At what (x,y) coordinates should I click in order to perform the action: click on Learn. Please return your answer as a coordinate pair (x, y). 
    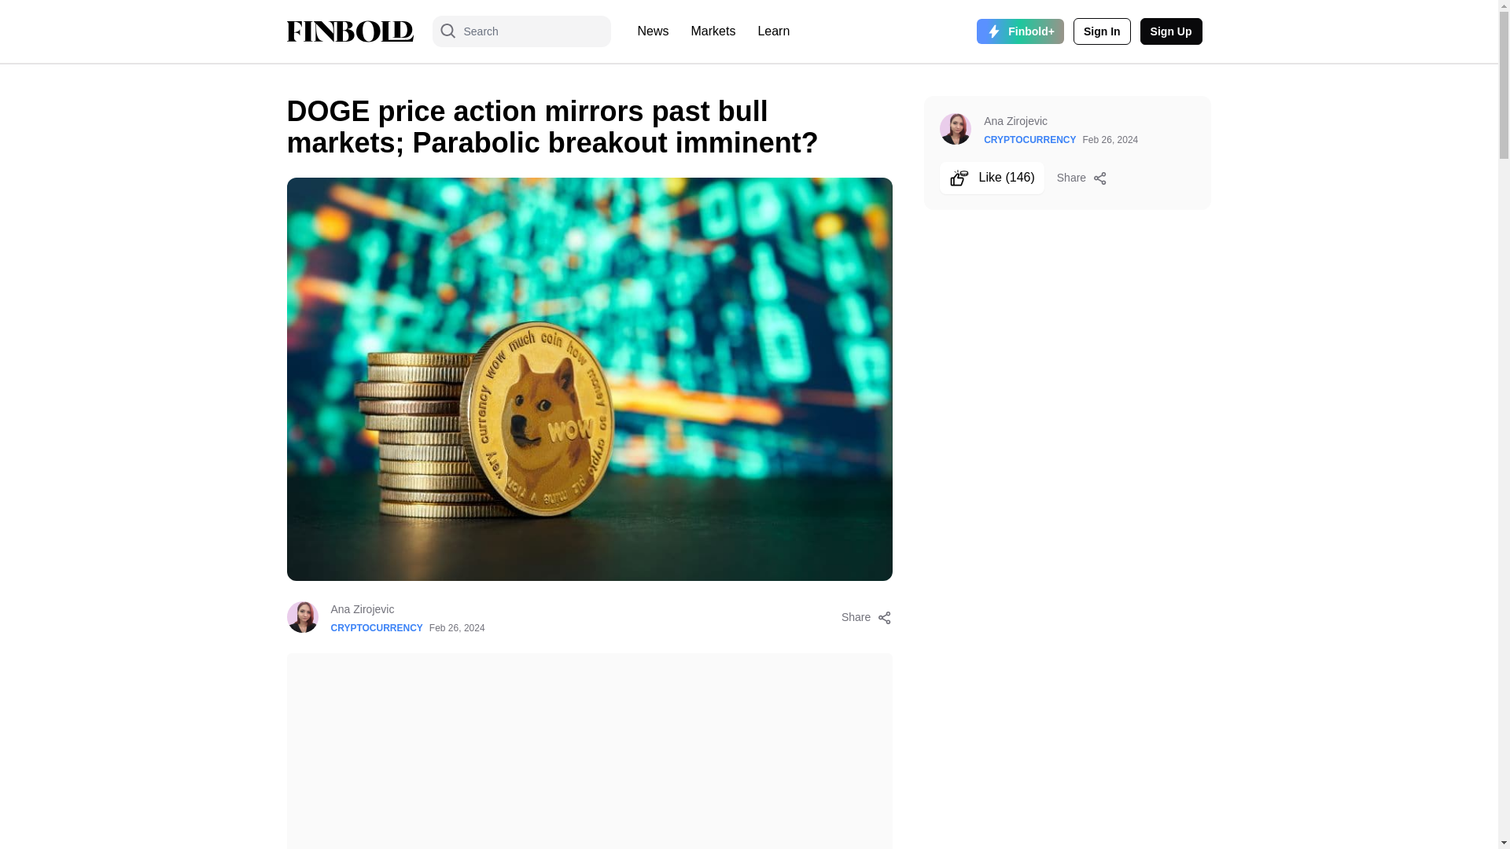
    Looking at the image, I should click on (772, 31).